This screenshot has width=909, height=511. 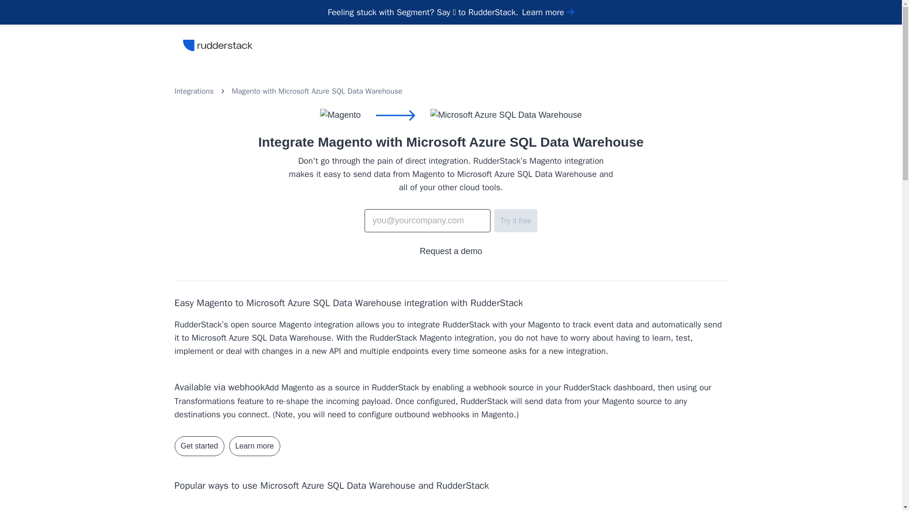 I want to click on Learn more, so click(x=254, y=446).